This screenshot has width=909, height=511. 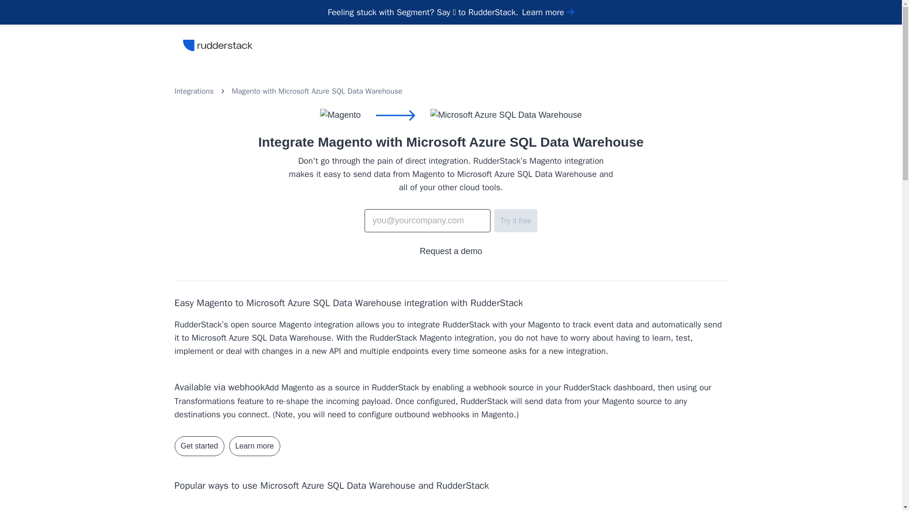 I want to click on Learn more, so click(x=254, y=446).